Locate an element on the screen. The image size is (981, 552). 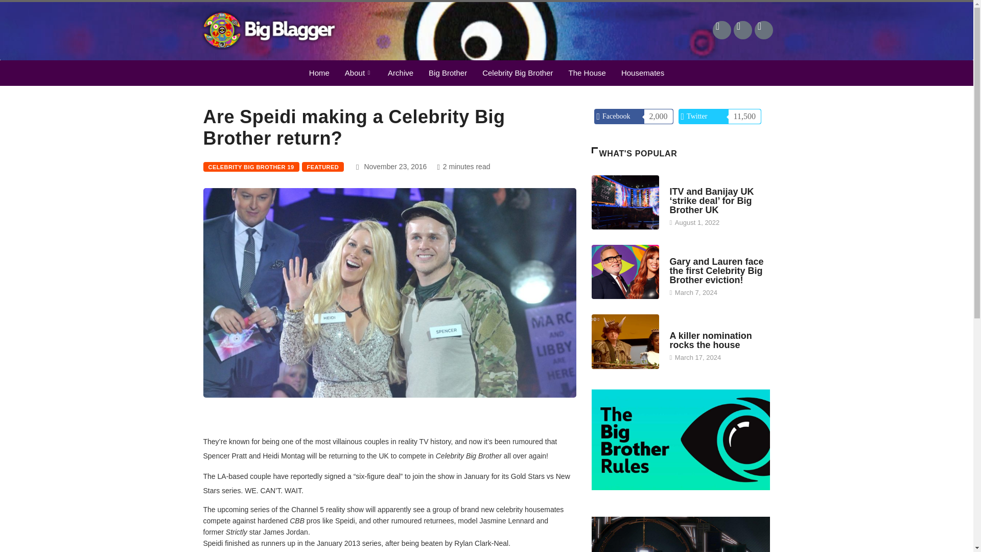
A killer nomination rocks the house is located at coordinates (710, 340).